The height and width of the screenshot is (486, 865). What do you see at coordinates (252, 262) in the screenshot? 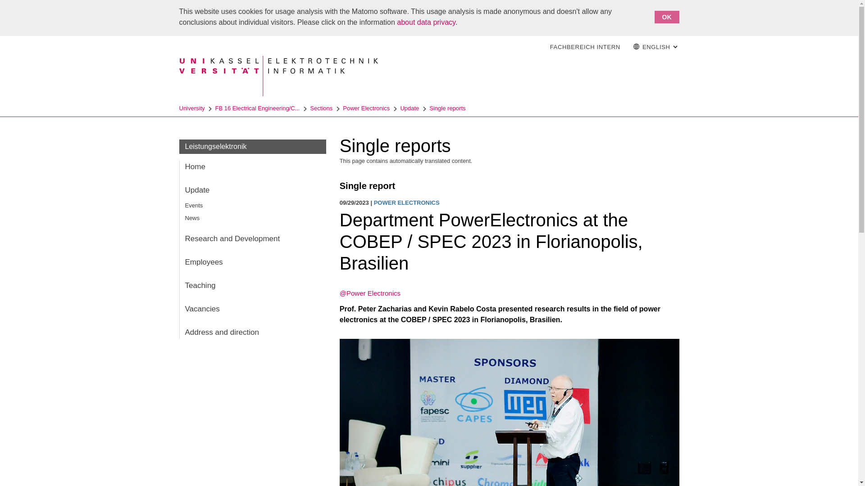
I see `Employees` at bounding box center [252, 262].